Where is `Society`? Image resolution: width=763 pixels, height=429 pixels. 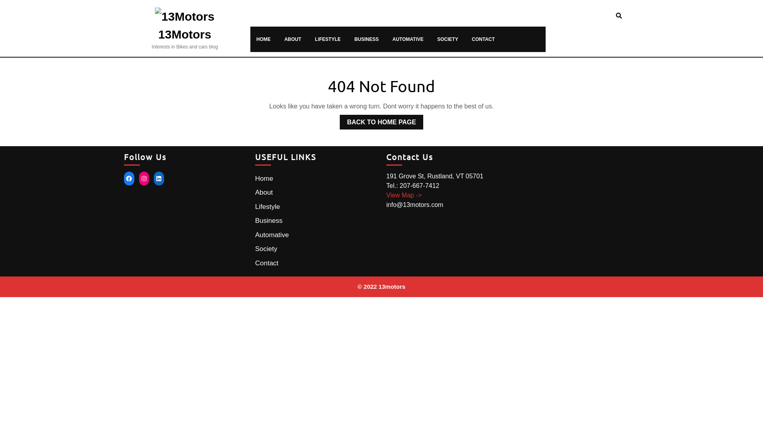
Society is located at coordinates (266, 249).